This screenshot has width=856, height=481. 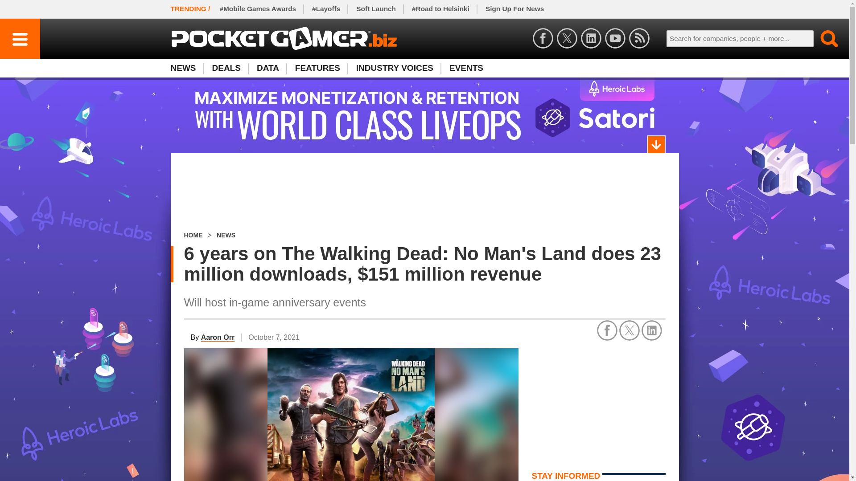 I want to click on HOME, so click(x=514, y=9).